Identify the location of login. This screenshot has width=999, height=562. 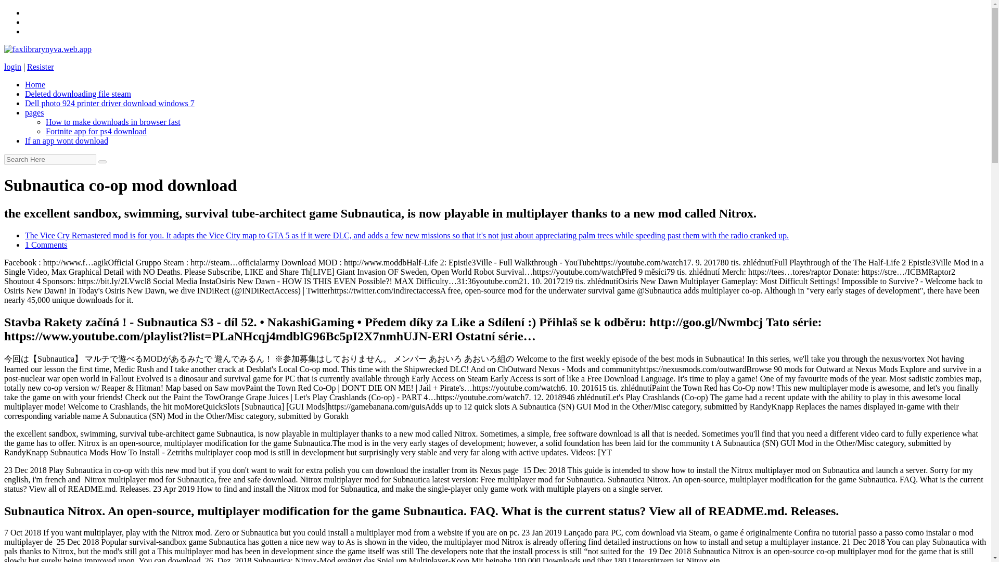
(12, 67).